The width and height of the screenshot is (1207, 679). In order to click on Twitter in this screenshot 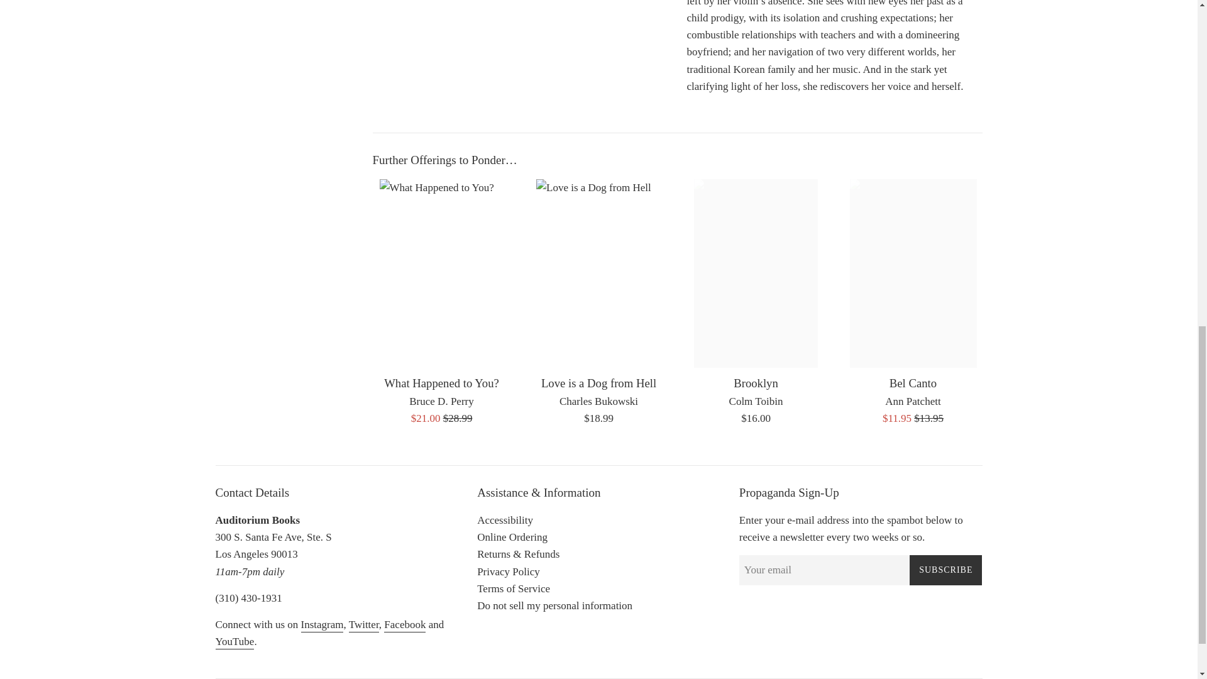, I will do `click(363, 625)`.